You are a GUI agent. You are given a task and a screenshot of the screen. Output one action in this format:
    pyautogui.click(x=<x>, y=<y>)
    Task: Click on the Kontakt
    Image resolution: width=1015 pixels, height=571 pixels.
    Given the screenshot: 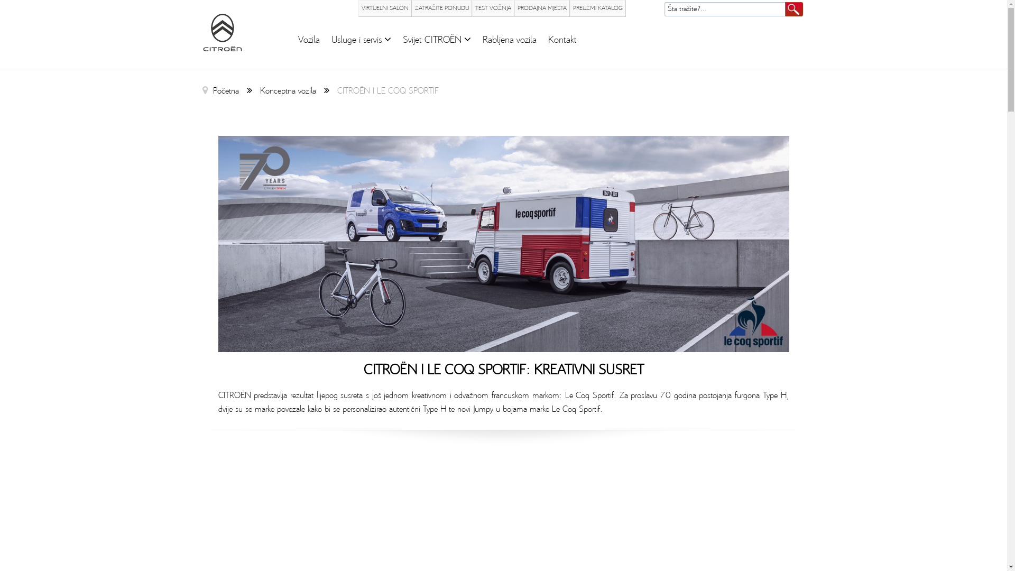 What is the action you would take?
    pyautogui.click(x=562, y=40)
    